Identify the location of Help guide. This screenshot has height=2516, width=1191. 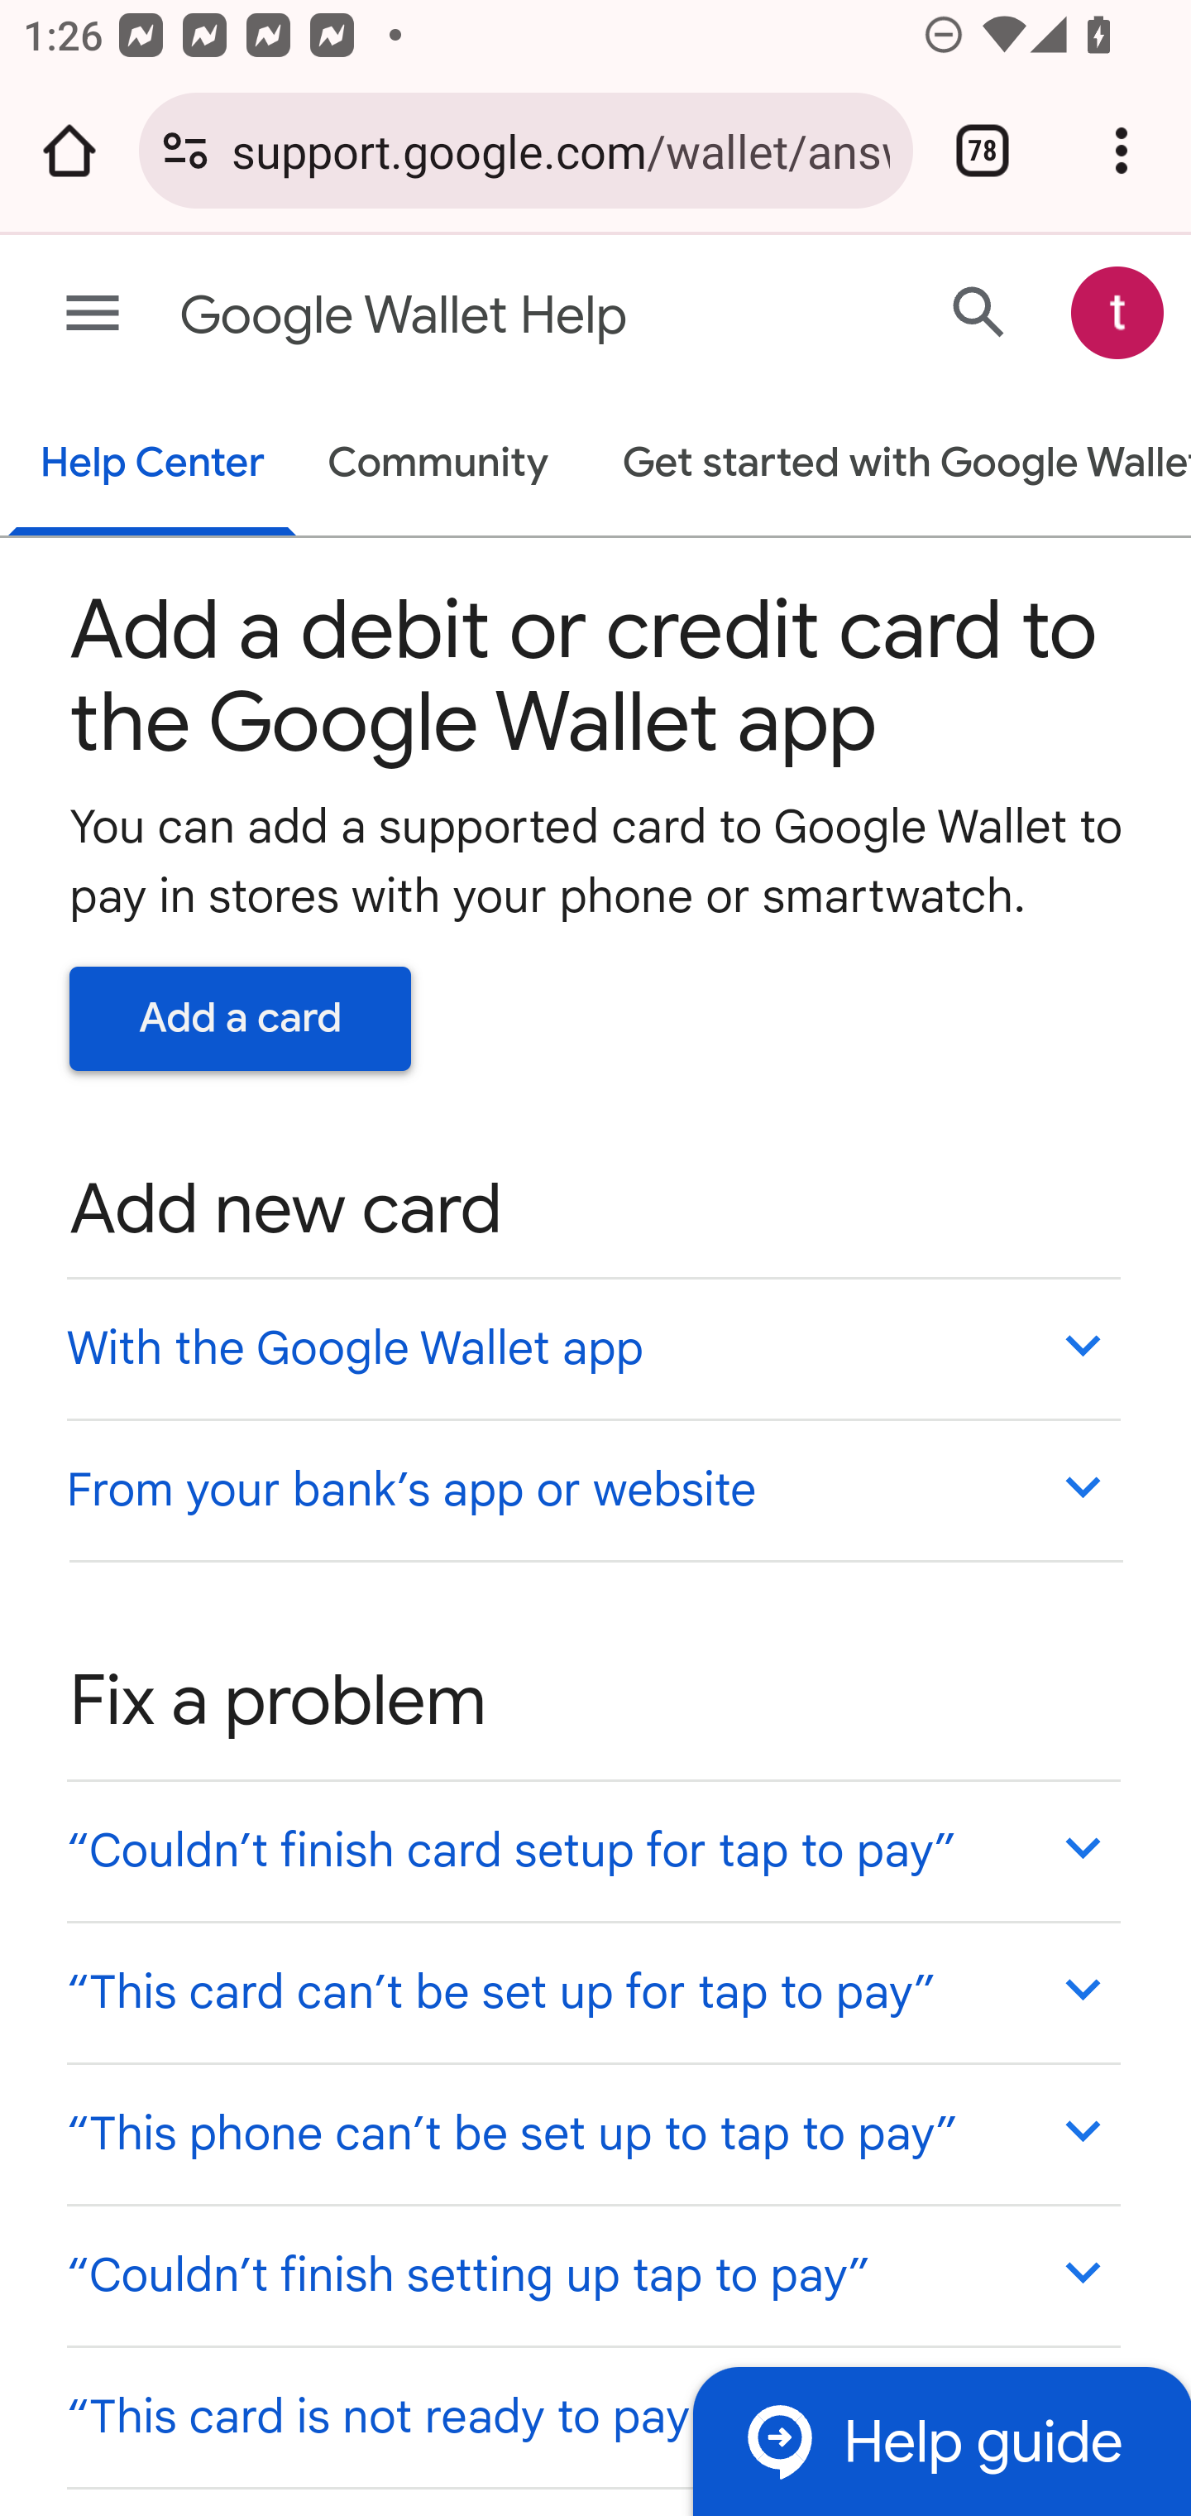
(941, 2440).